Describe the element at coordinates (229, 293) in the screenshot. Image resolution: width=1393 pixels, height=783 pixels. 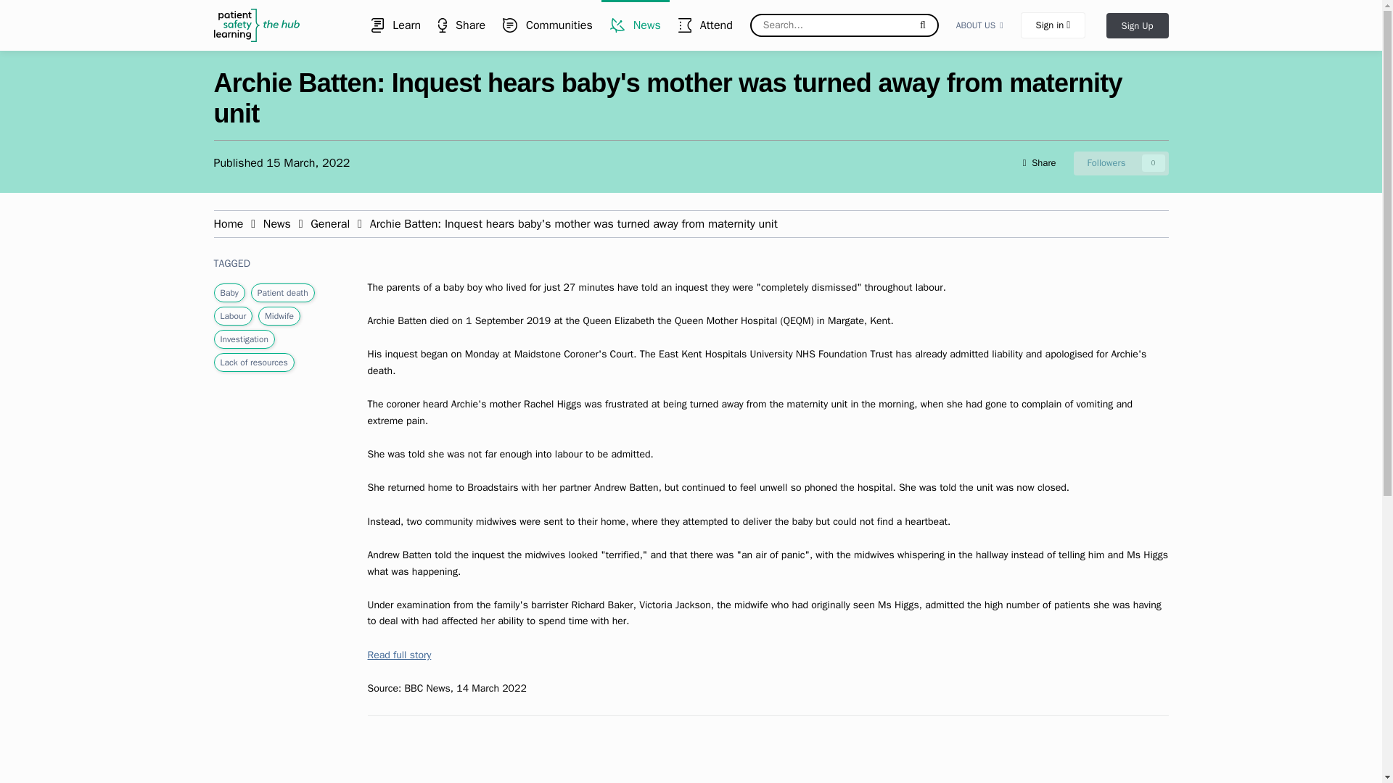
I see `Baby` at that location.